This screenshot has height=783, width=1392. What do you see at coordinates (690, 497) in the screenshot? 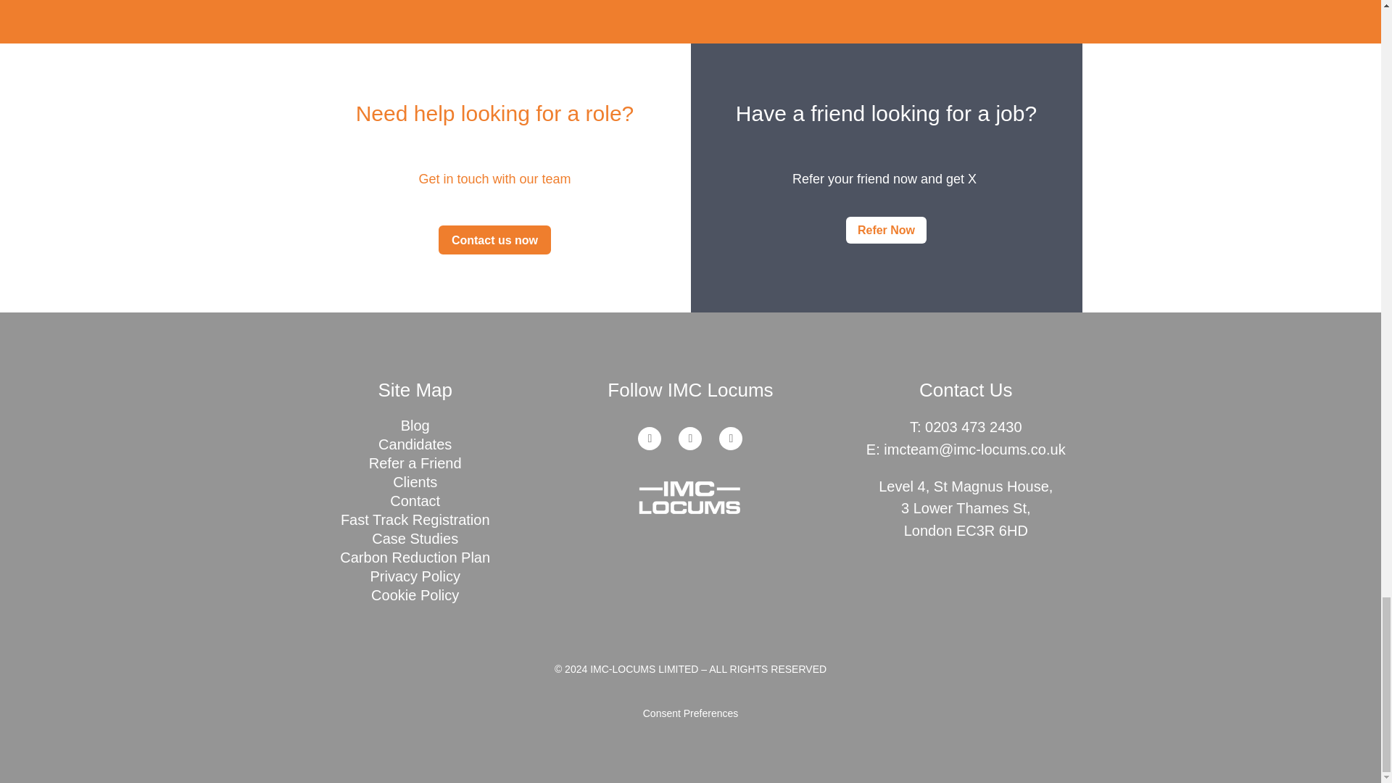
I see `imc-locums-grey` at bounding box center [690, 497].